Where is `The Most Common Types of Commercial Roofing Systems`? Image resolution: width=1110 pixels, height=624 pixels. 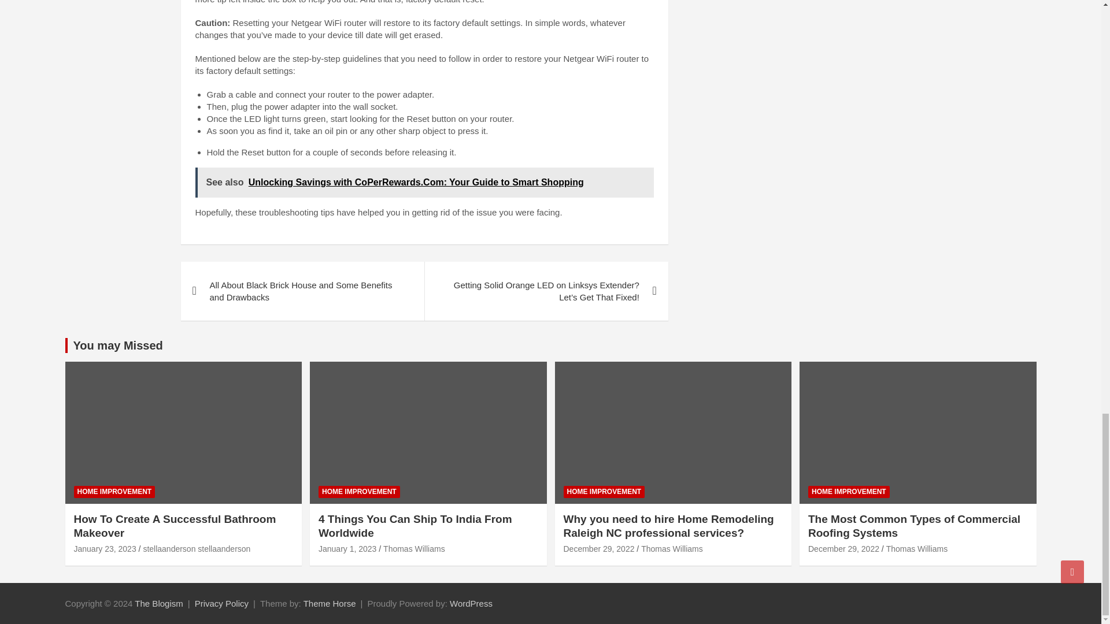
The Most Common Types of Commercial Roofing Systems is located at coordinates (843, 548).